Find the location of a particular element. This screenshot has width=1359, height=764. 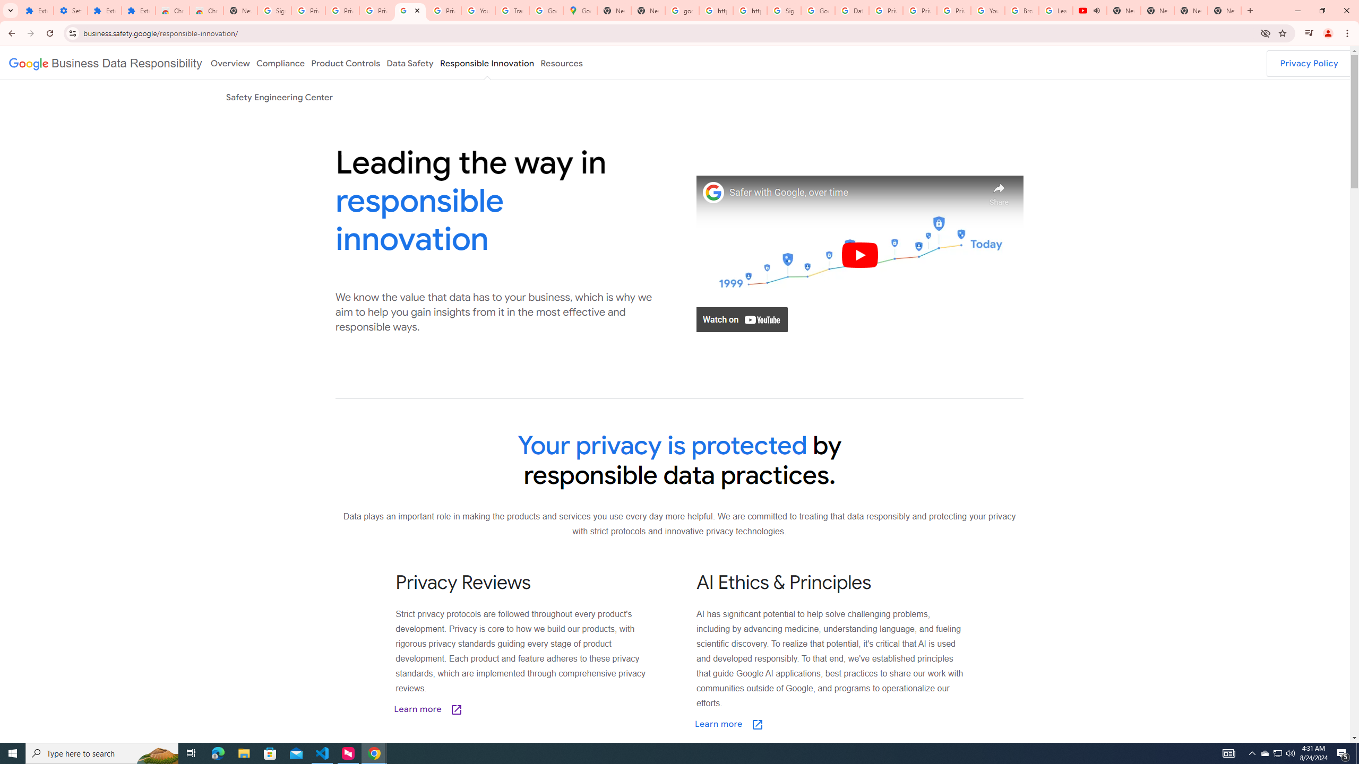

Resources is located at coordinates (562, 63).